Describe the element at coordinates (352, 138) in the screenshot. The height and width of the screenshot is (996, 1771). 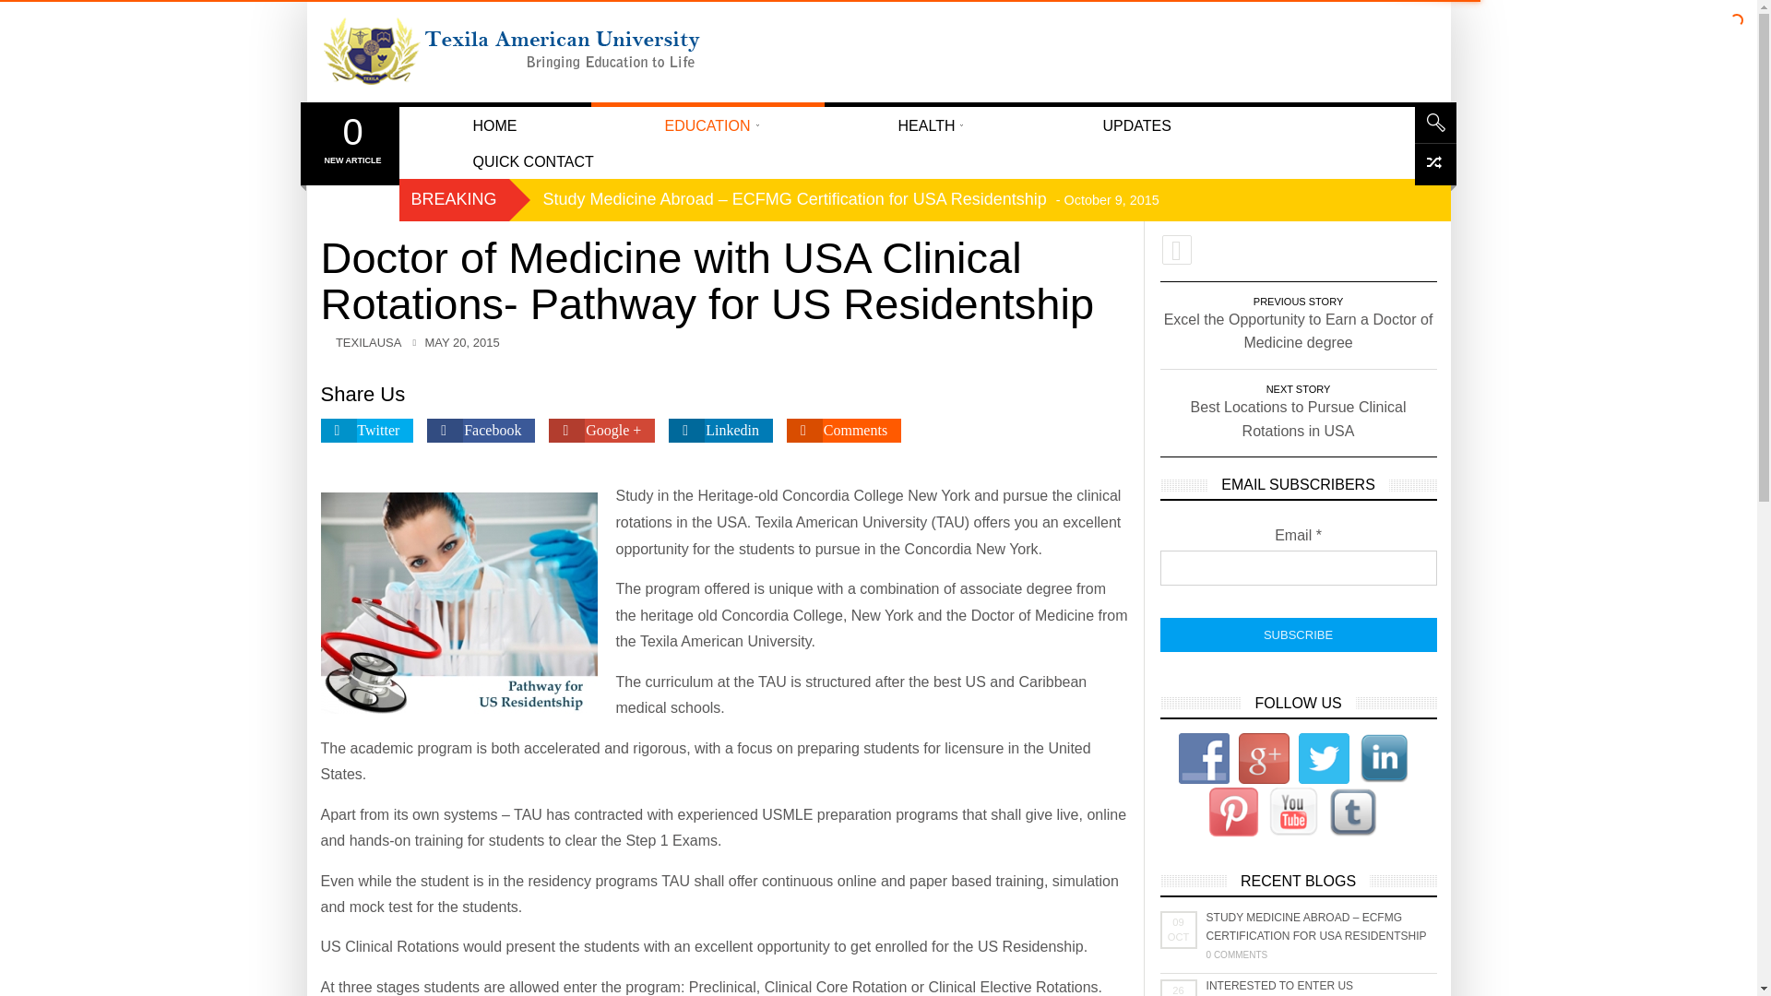
I see `EDUCATION` at that location.